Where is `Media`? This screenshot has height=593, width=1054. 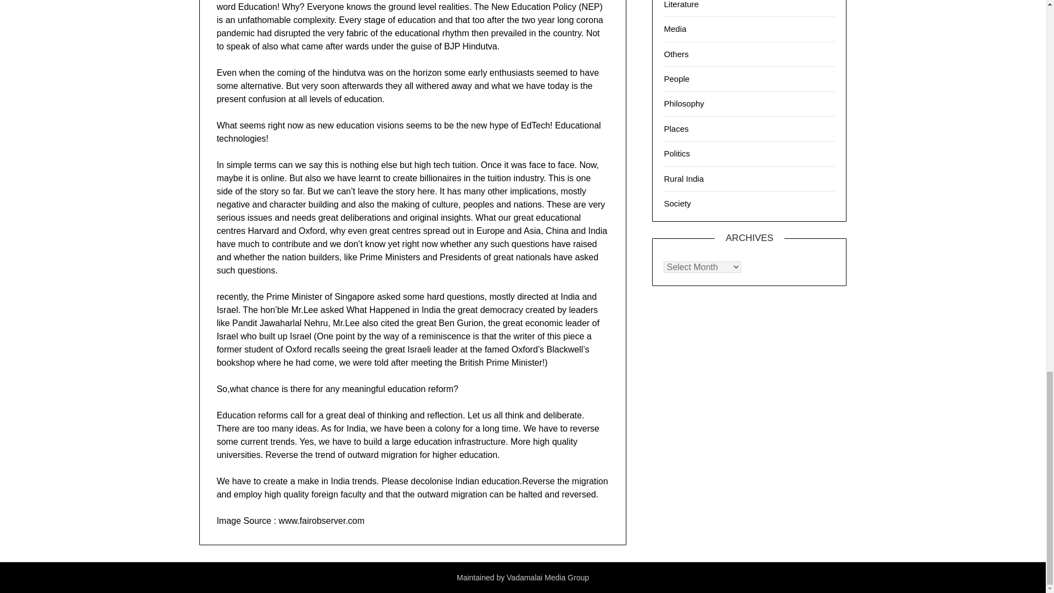
Media is located at coordinates (675, 29).